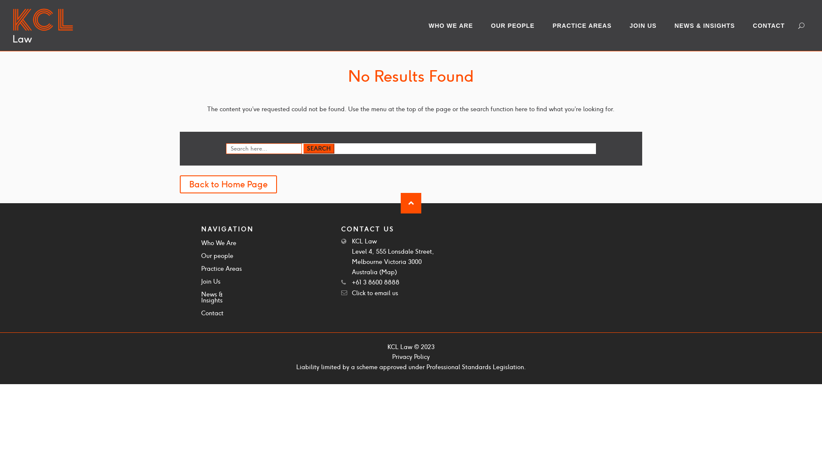 The image size is (822, 462). What do you see at coordinates (222, 270) in the screenshot?
I see `Practice Areas` at bounding box center [222, 270].